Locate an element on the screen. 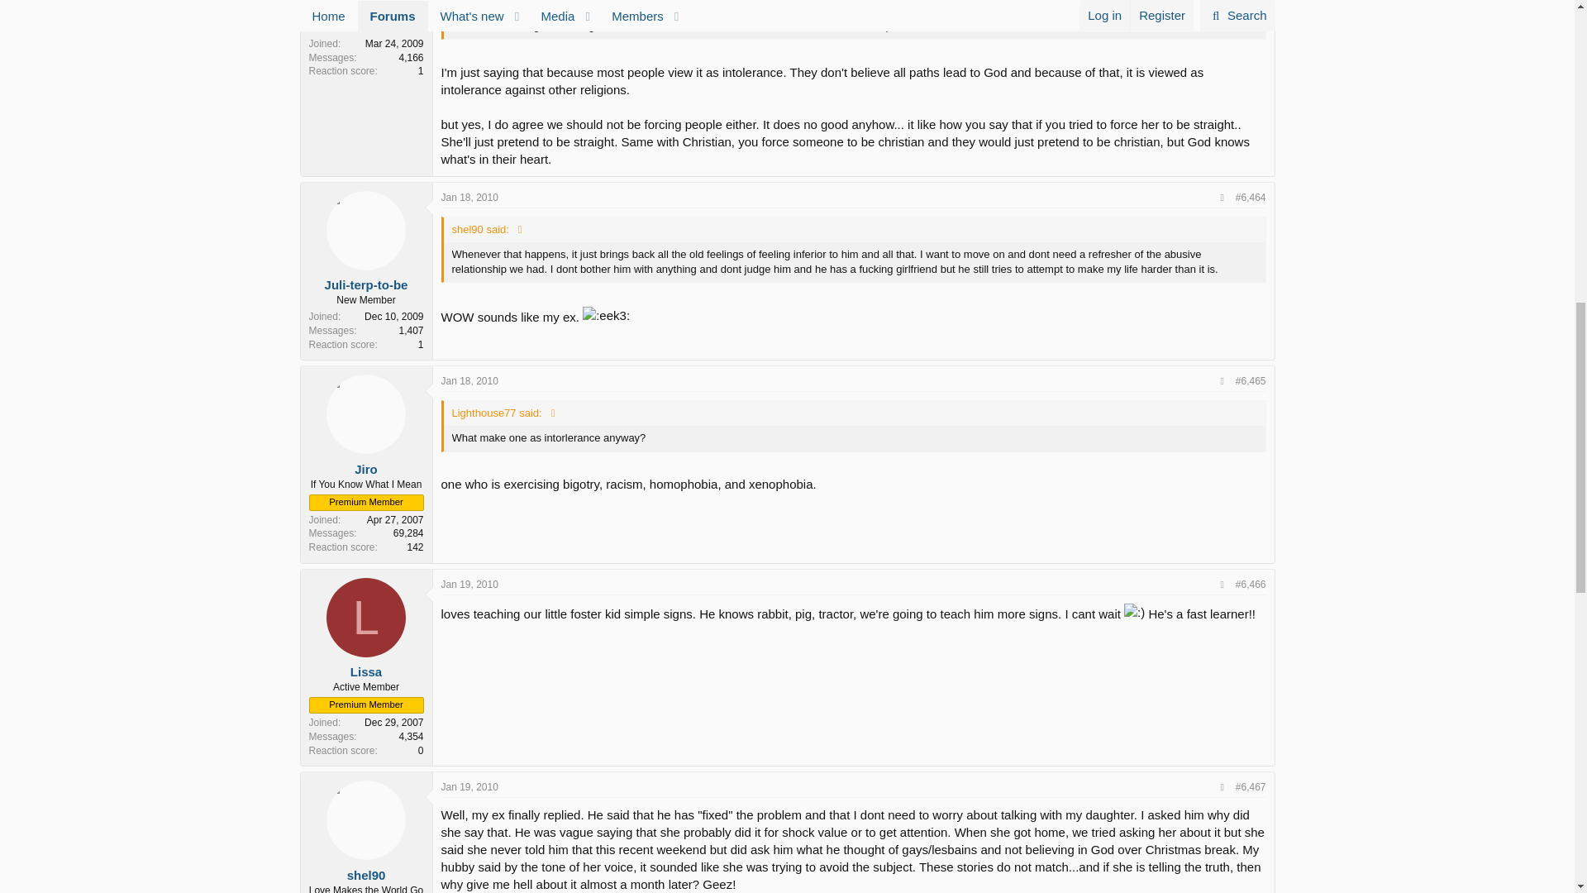  Jan 19, 2010 at 4:12 AM is located at coordinates (469, 584).